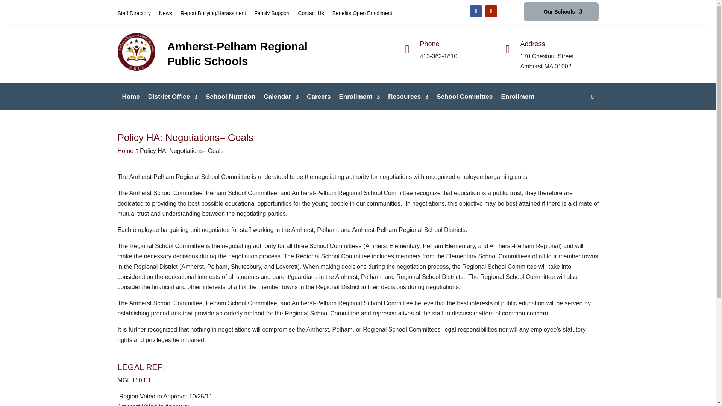  I want to click on News, so click(165, 14).